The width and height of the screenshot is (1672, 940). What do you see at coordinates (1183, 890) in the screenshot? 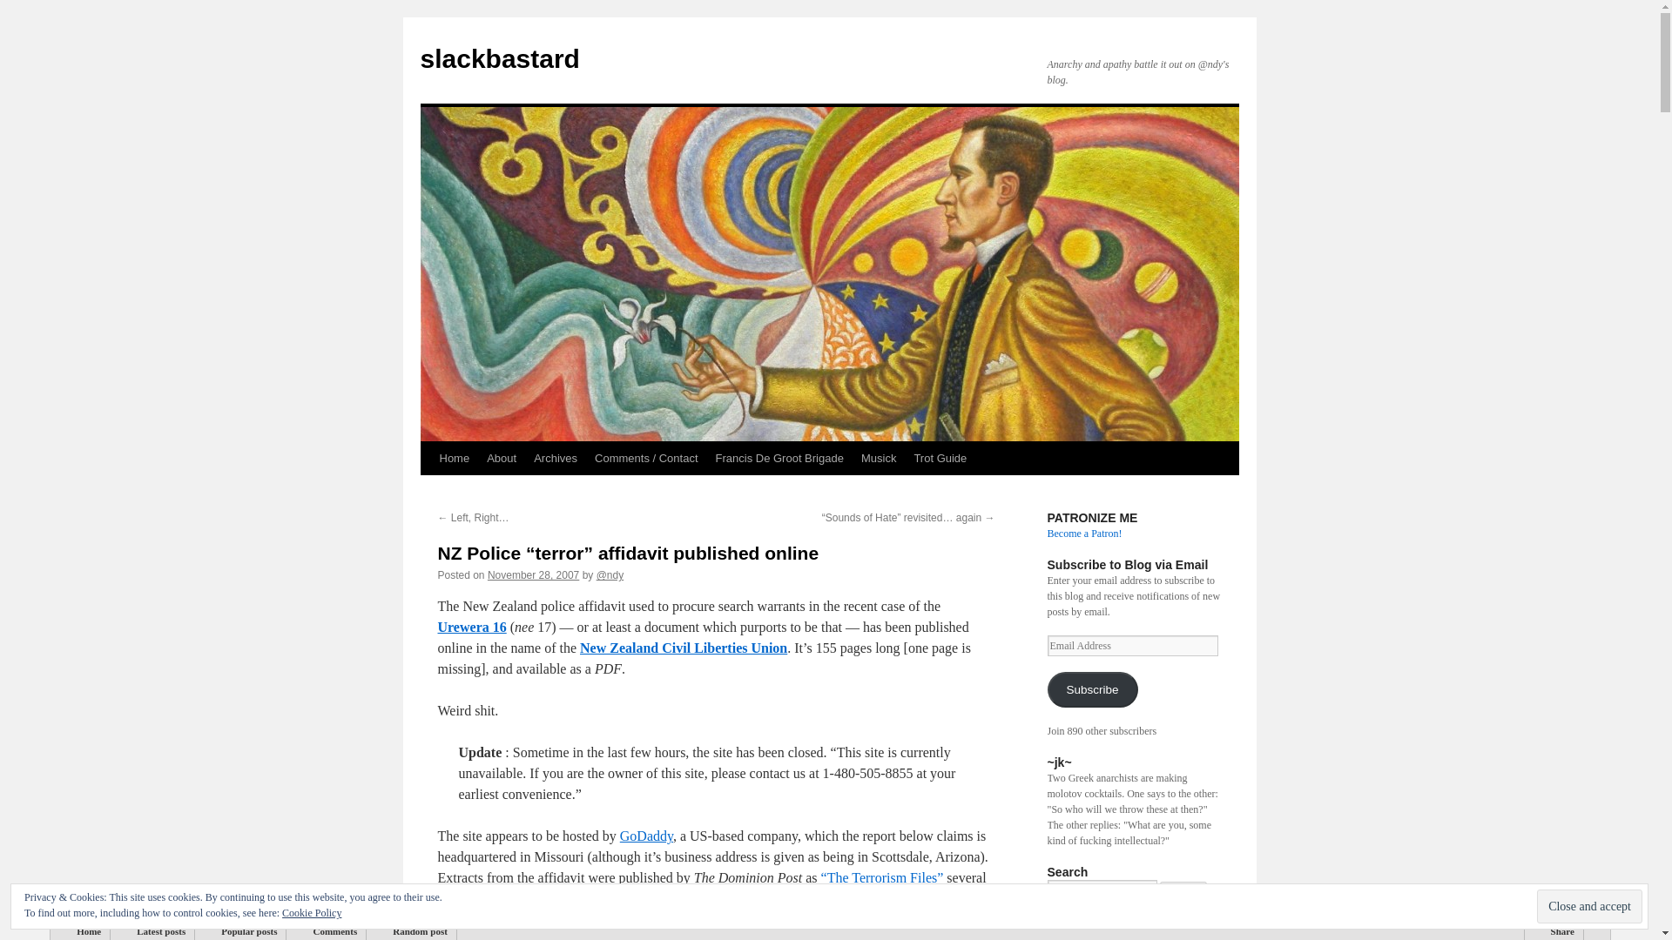
I see `Search` at bounding box center [1183, 890].